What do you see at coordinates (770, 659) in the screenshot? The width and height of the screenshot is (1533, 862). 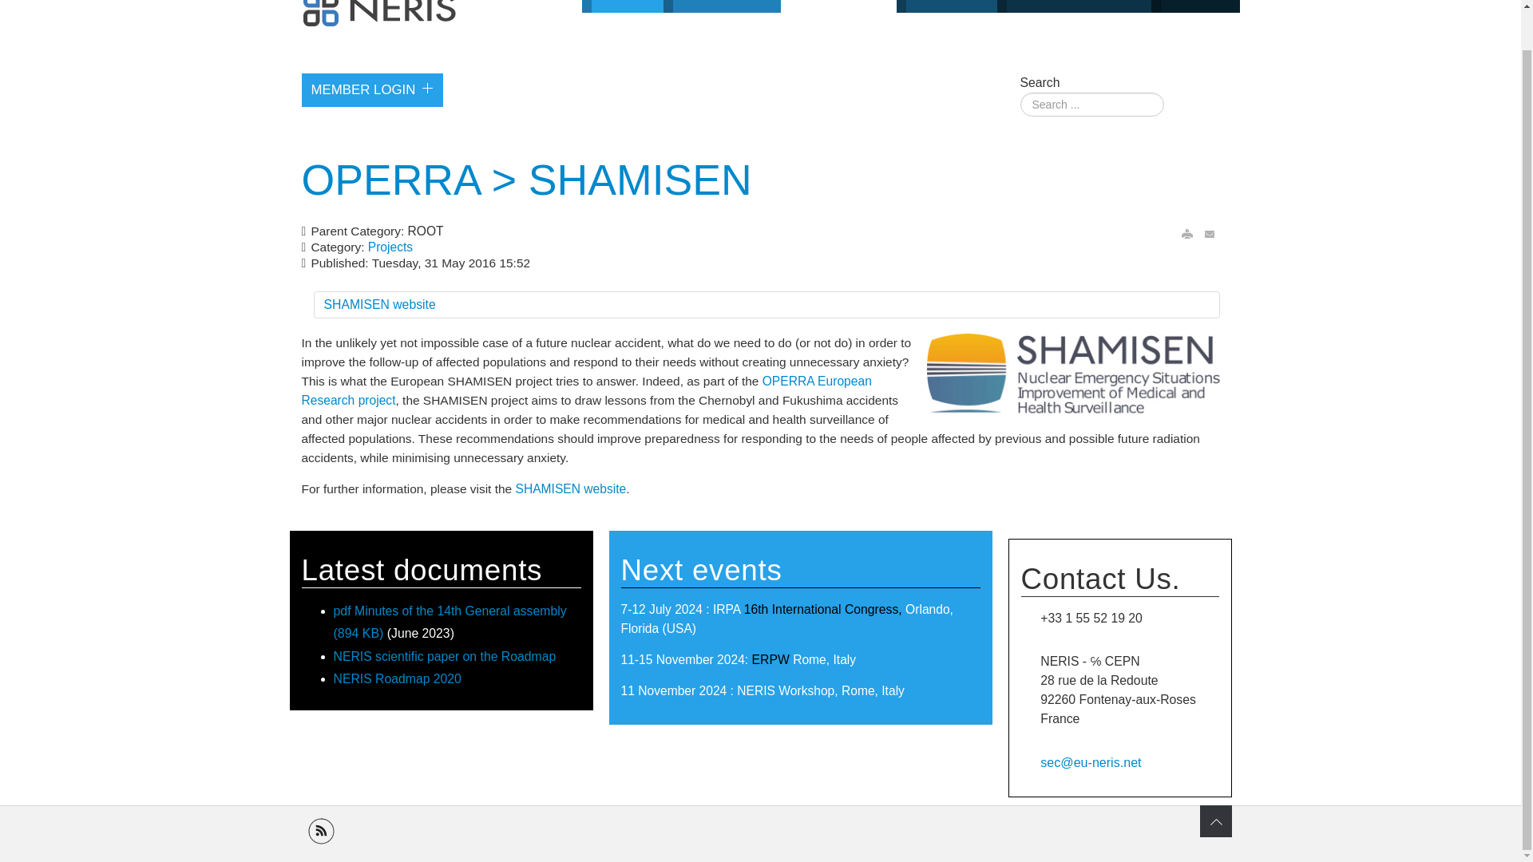 I see `ERPW` at bounding box center [770, 659].